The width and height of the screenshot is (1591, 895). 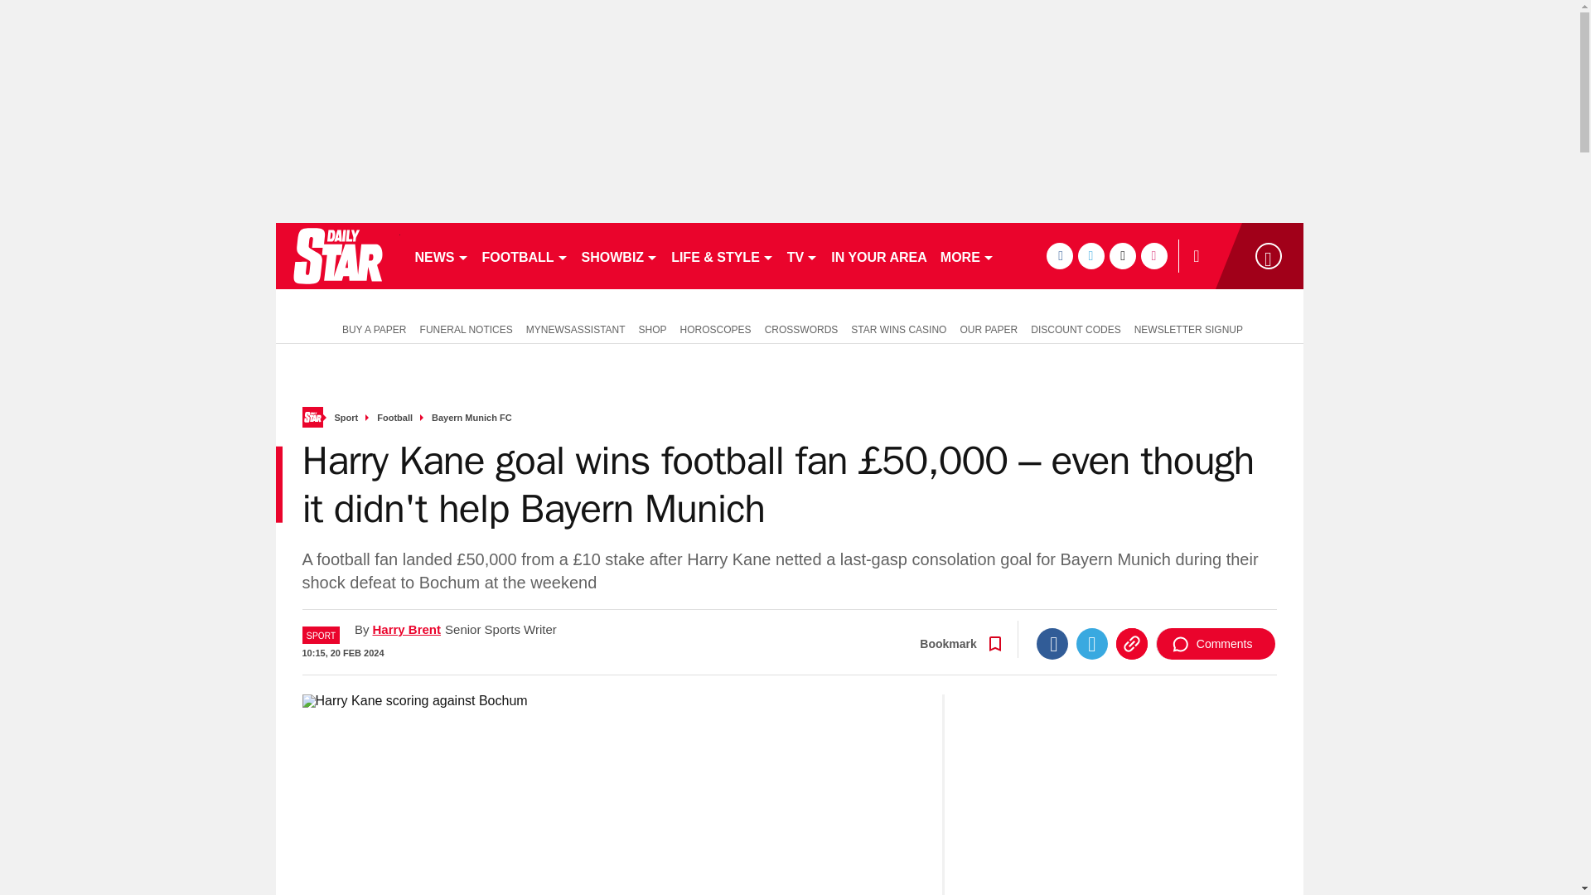 What do you see at coordinates (1122, 255) in the screenshot?
I see `tiktok` at bounding box center [1122, 255].